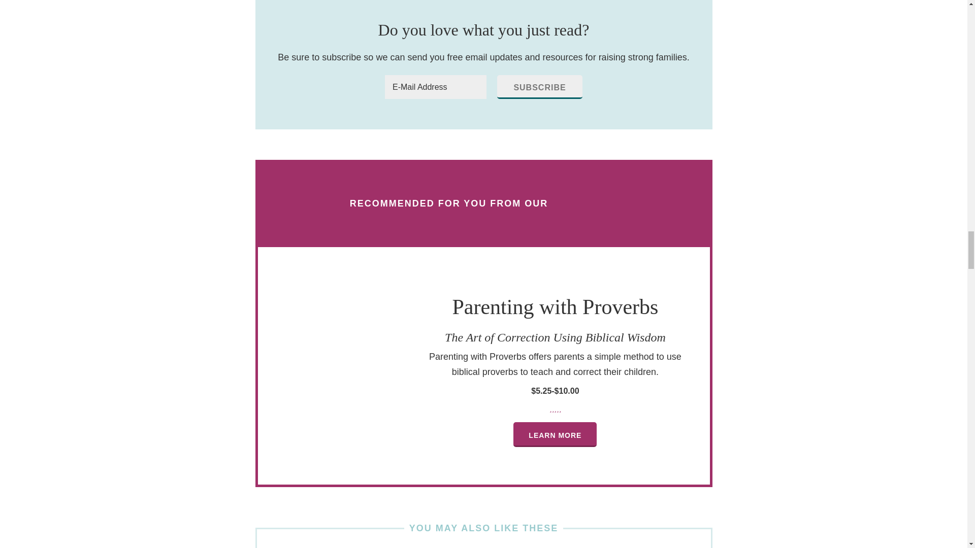 The width and height of the screenshot is (975, 548). Describe the element at coordinates (539, 87) in the screenshot. I see `Subscribe` at that location.